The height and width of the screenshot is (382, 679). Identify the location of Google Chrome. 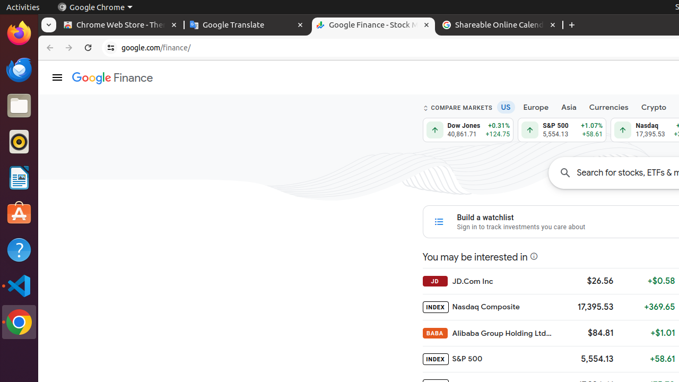
(19, 322).